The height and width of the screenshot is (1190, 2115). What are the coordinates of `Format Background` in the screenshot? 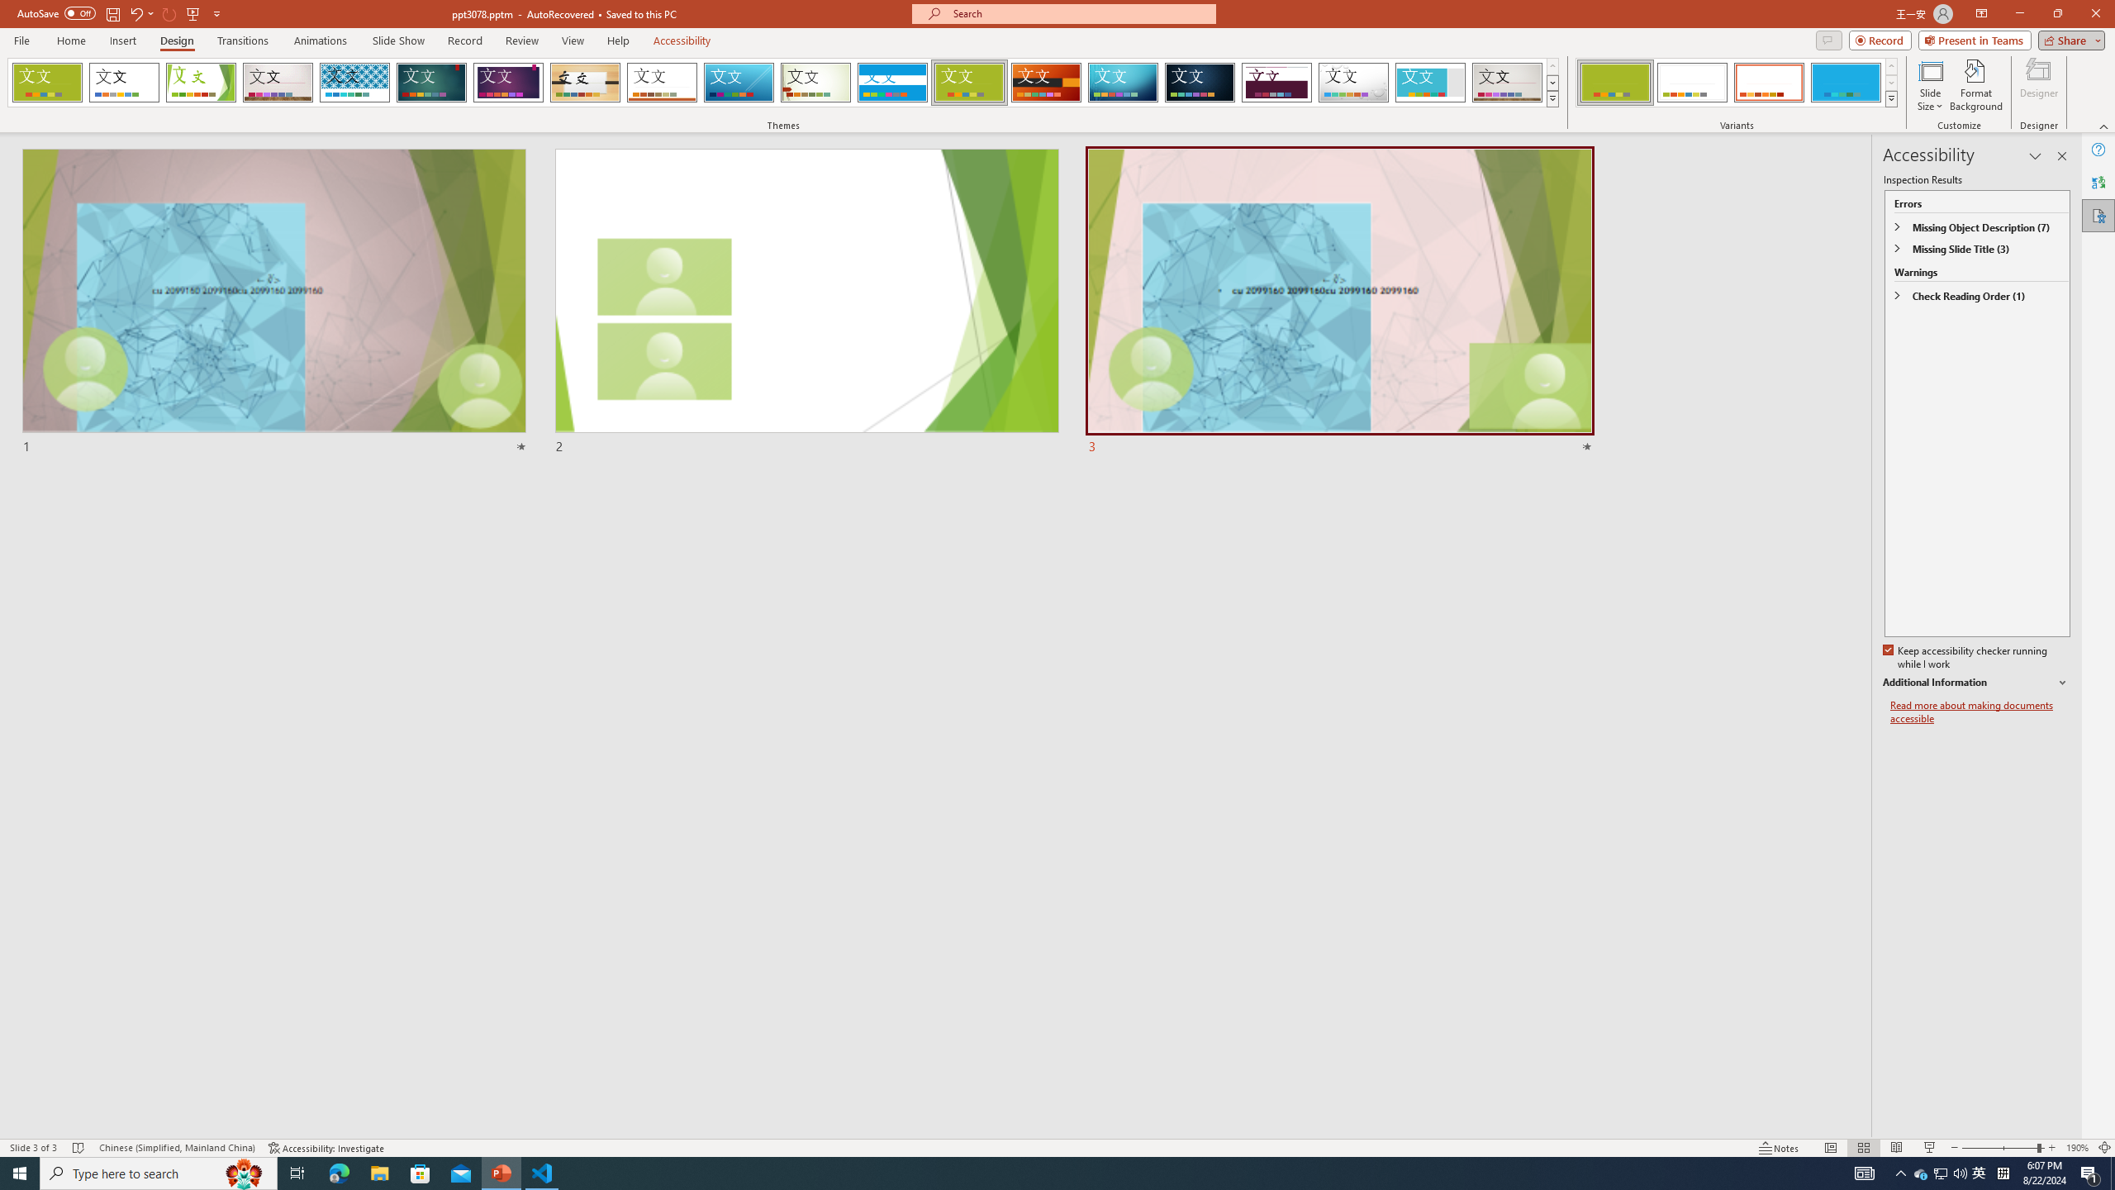 It's located at (1976, 85).